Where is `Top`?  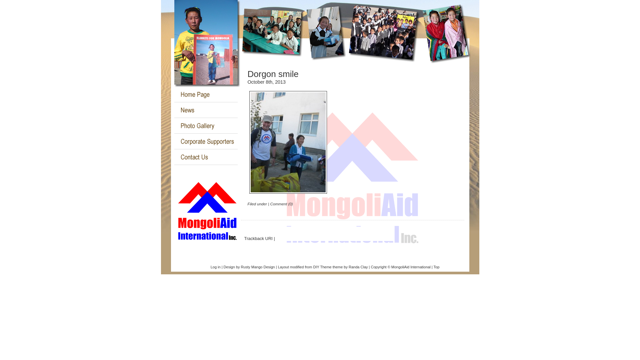
Top is located at coordinates (437, 267).